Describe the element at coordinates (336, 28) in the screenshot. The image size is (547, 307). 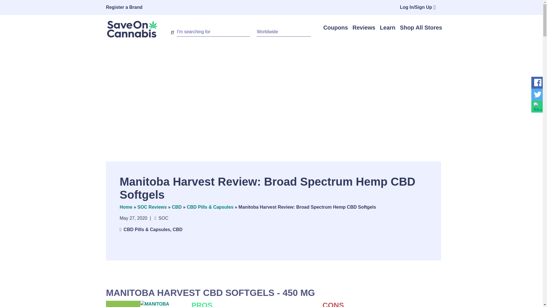
I see `Coupons` at that location.